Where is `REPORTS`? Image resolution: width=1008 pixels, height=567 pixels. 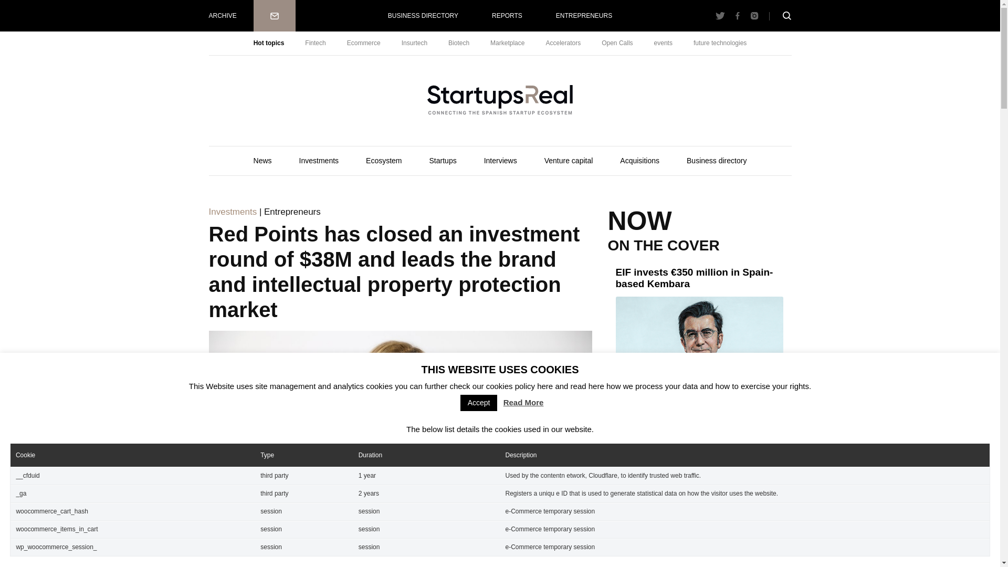 REPORTS is located at coordinates (507, 16).